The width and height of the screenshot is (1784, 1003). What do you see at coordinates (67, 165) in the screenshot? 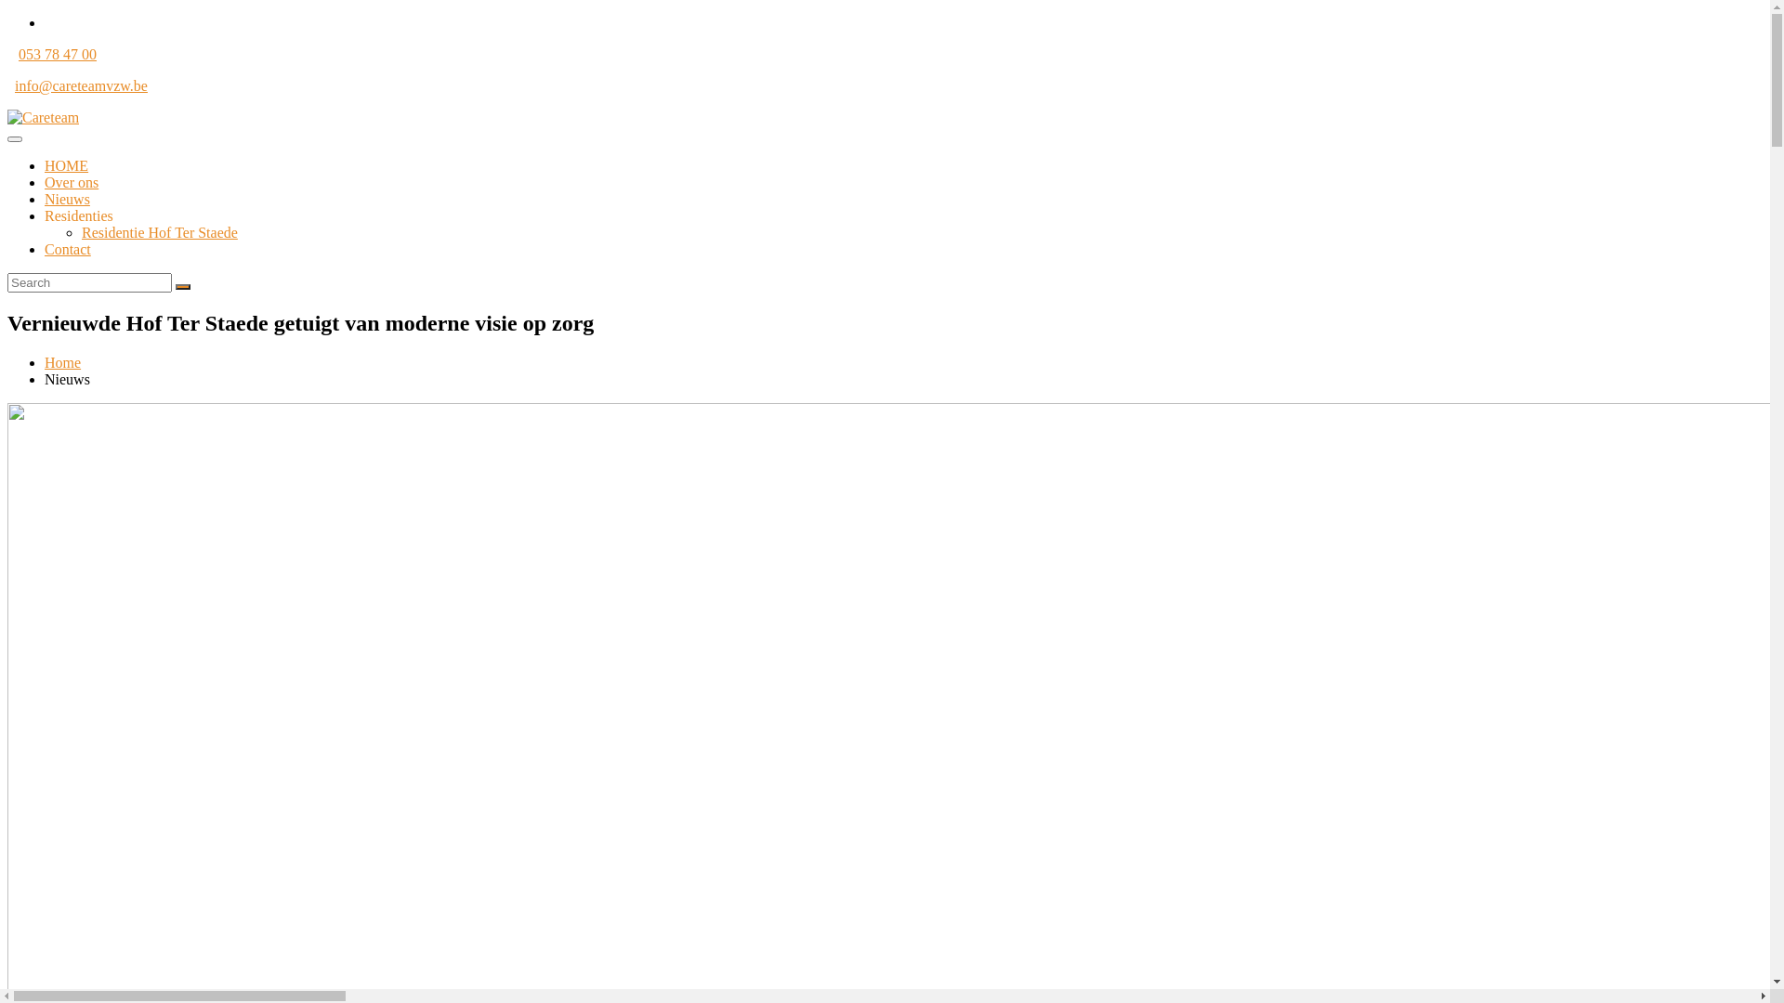
I see `HOME` at bounding box center [67, 165].